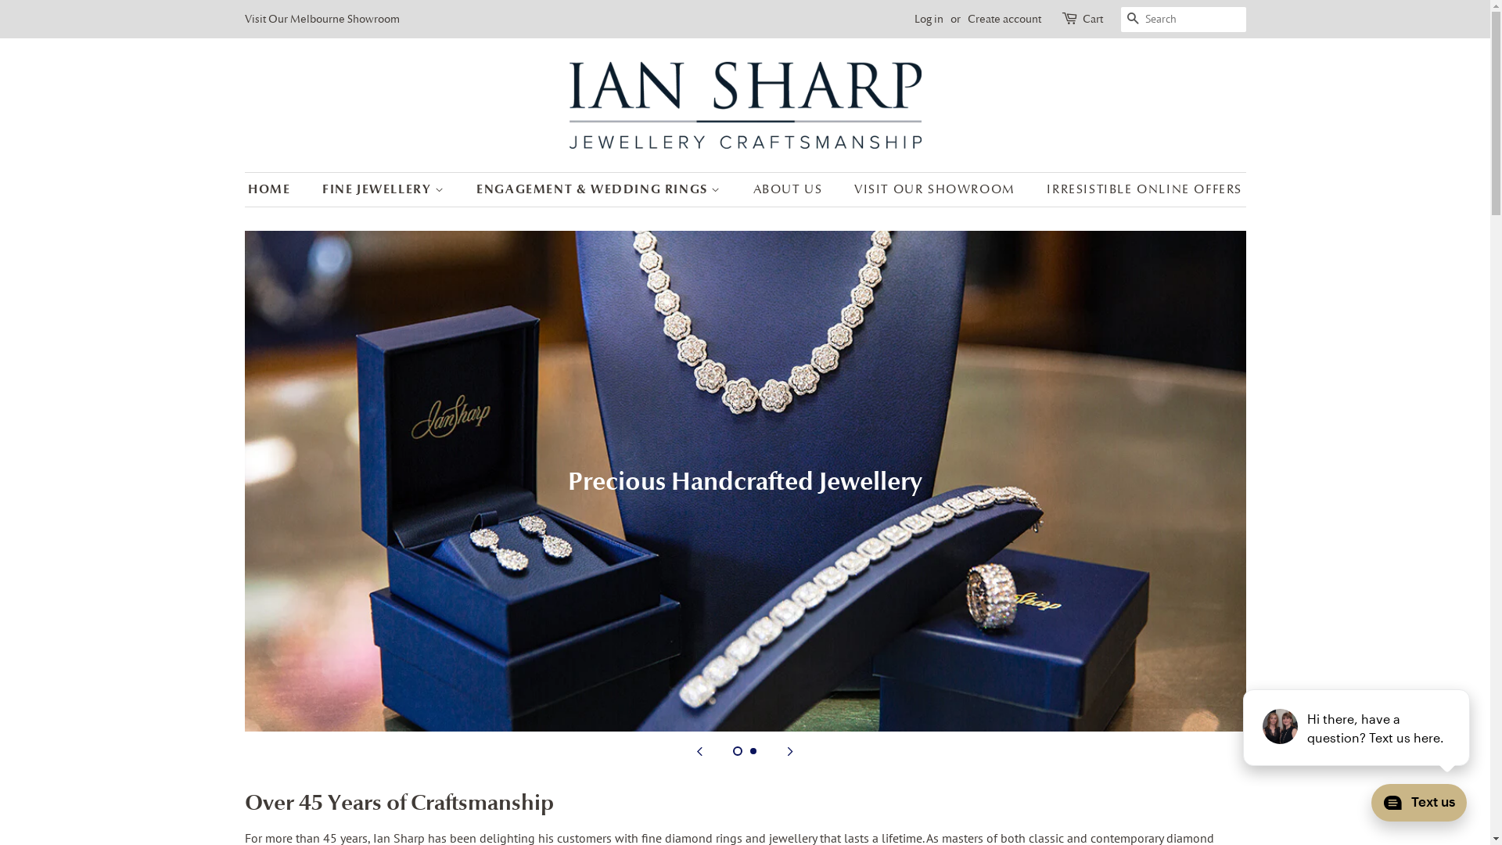 Image resolution: width=1502 pixels, height=845 pixels. I want to click on HOME, so click(277, 189).